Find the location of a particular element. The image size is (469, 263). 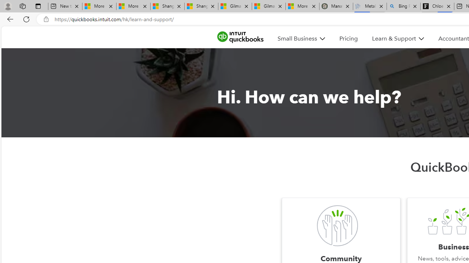

Class: MenuItem_dDown__f585abf6 MenuItem_white__f585abf6 is located at coordinates (421, 39).